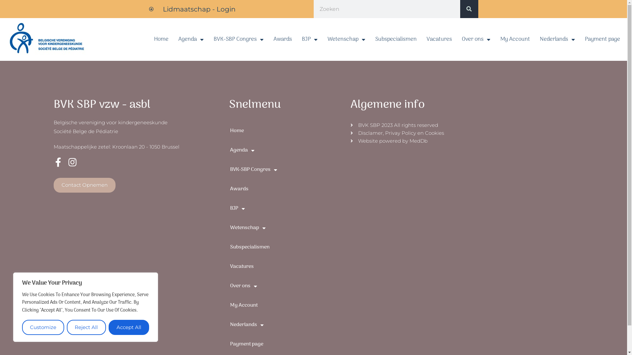 The width and height of the screenshot is (632, 355). What do you see at coordinates (192, 9) in the screenshot?
I see `Lidmaatschap - Login` at bounding box center [192, 9].